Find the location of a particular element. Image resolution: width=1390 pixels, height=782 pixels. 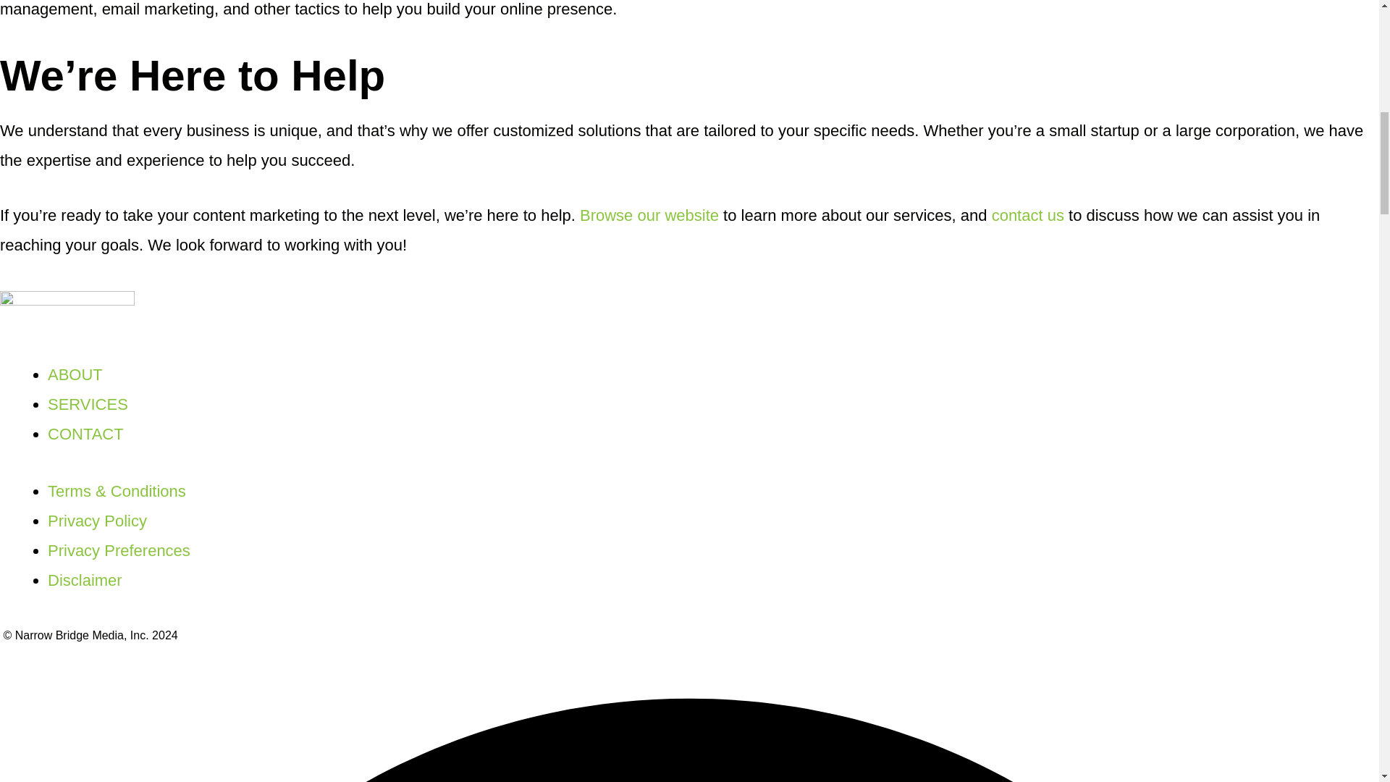

Privacy Preferences is located at coordinates (119, 550).